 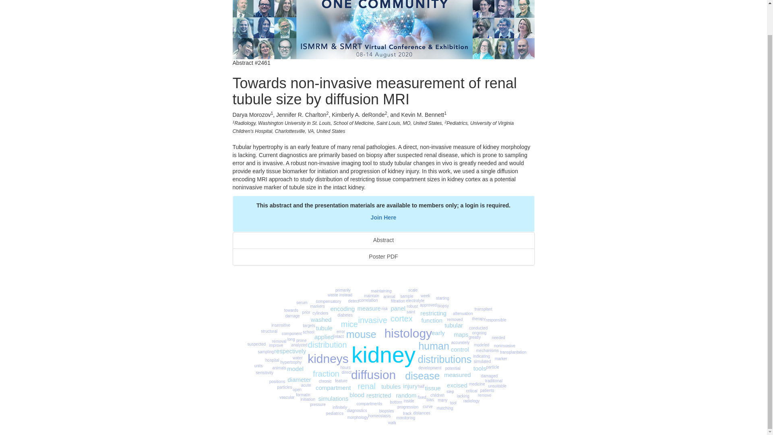 What do you see at coordinates (383, 217) in the screenshot?
I see `Join Here` at bounding box center [383, 217].